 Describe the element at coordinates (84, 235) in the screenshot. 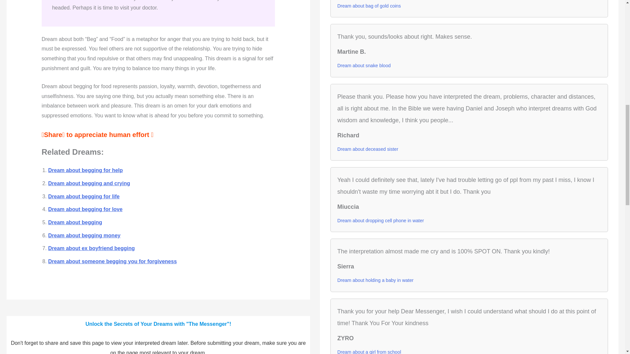

I see `Dream about begging money` at that location.